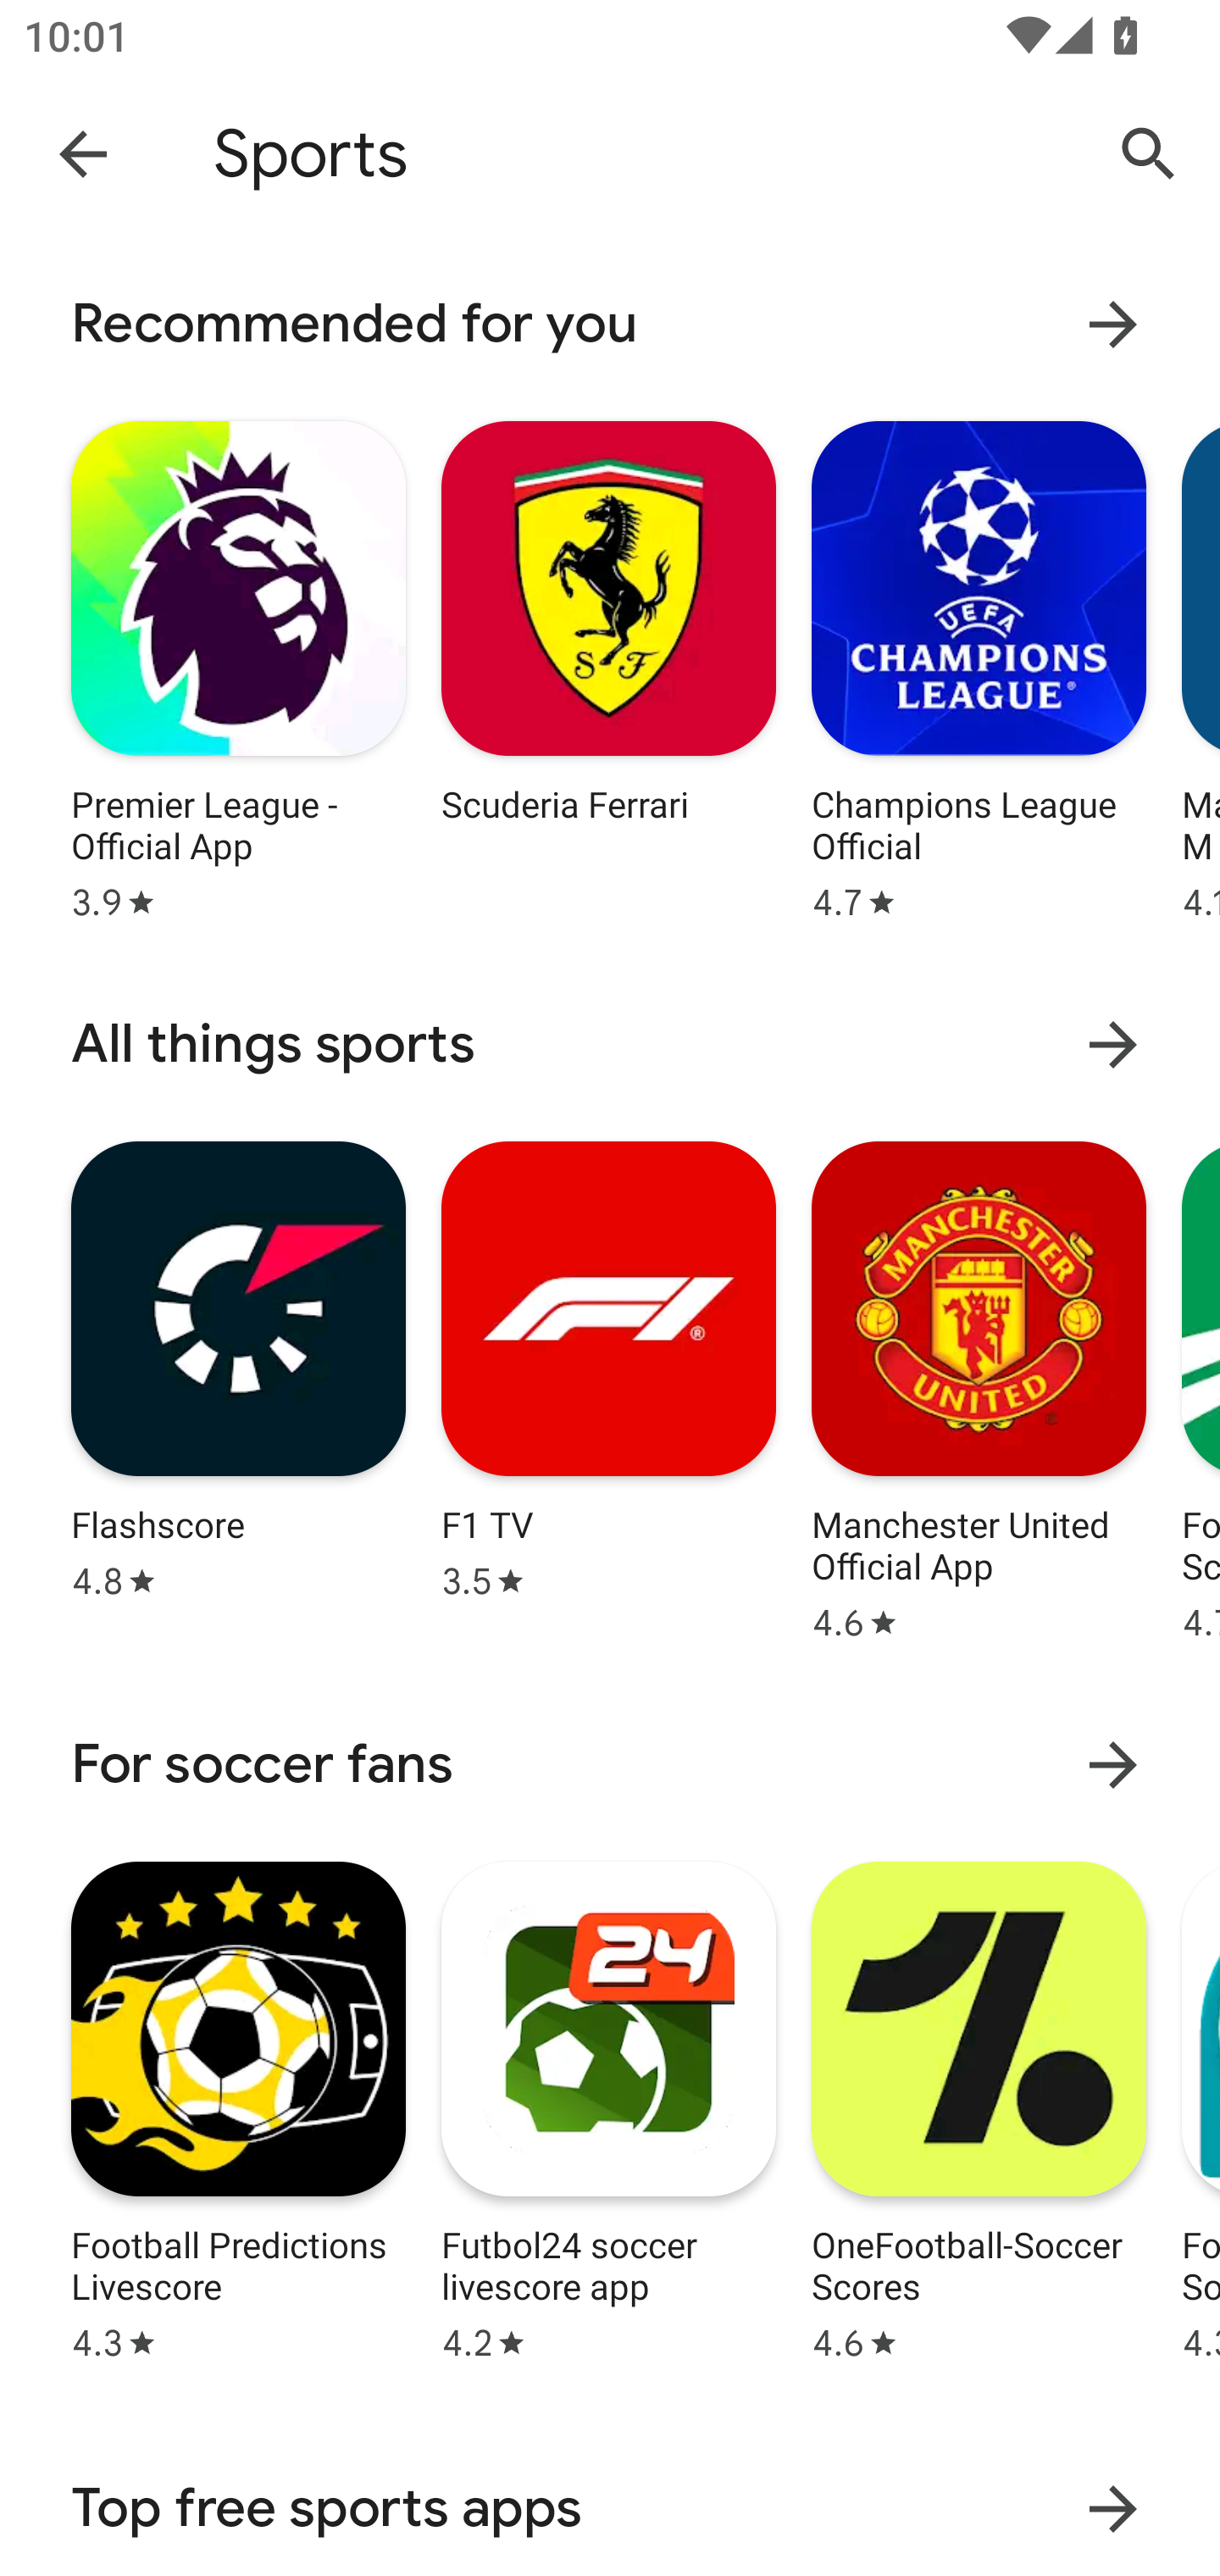 The width and height of the screenshot is (1220, 2576). I want to click on App: Scuderia Ferrari


, so click(608, 667).